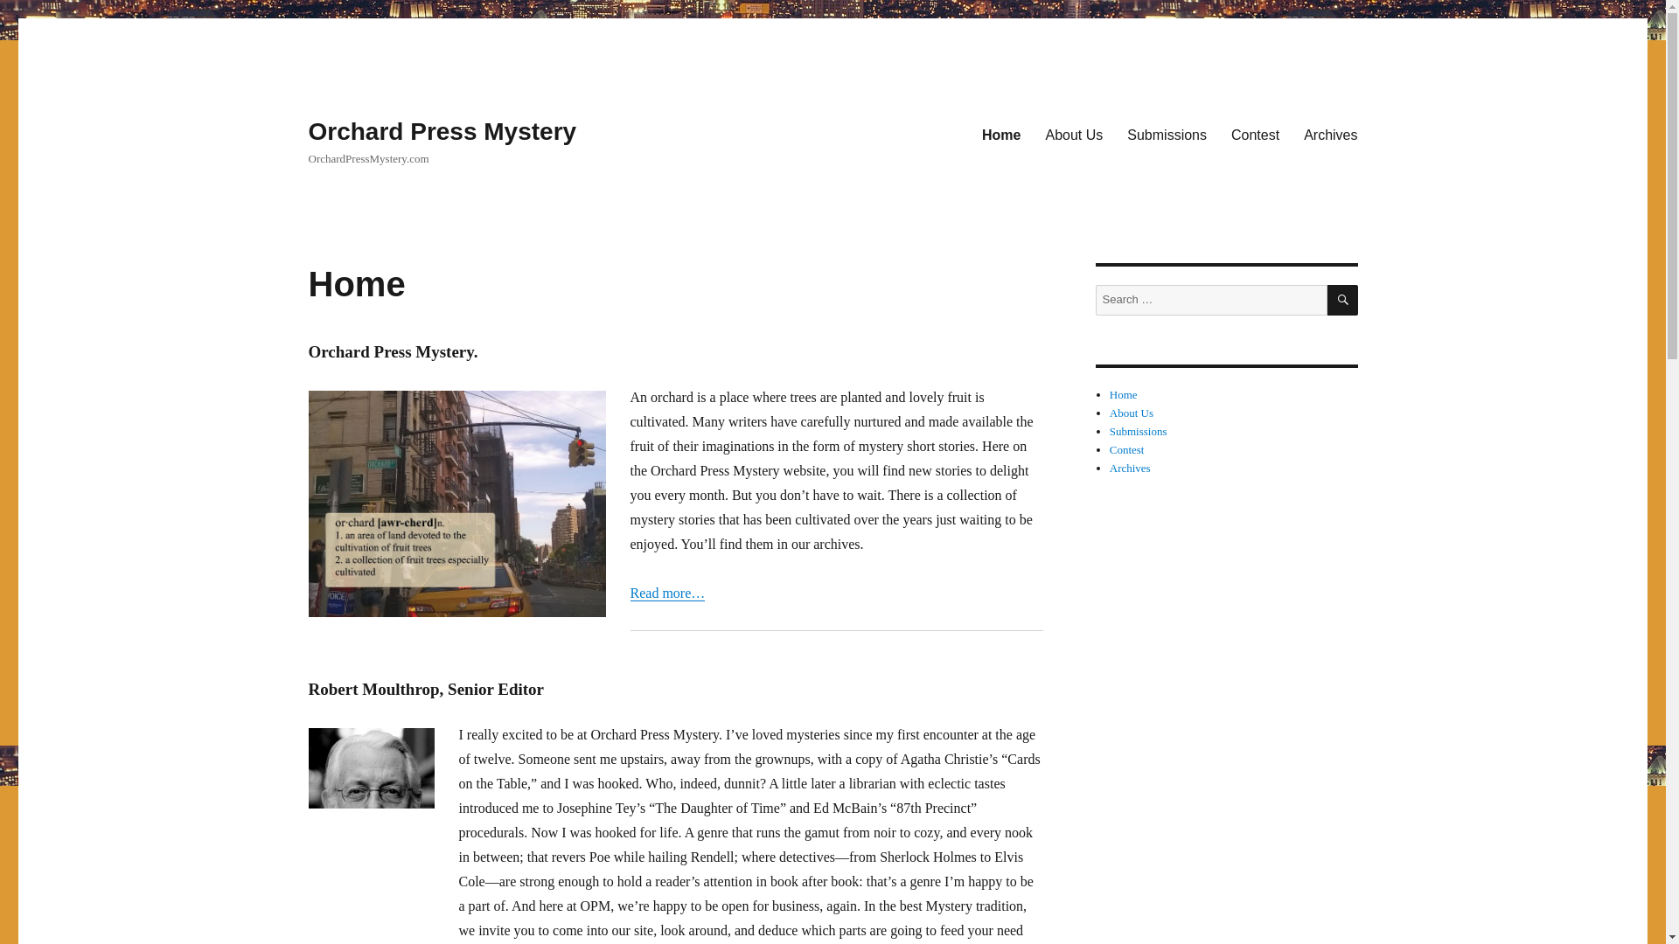  What do you see at coordinates (1254, 134) in the screenshot?
I see `Contest` at bounding box center [1254, 134].